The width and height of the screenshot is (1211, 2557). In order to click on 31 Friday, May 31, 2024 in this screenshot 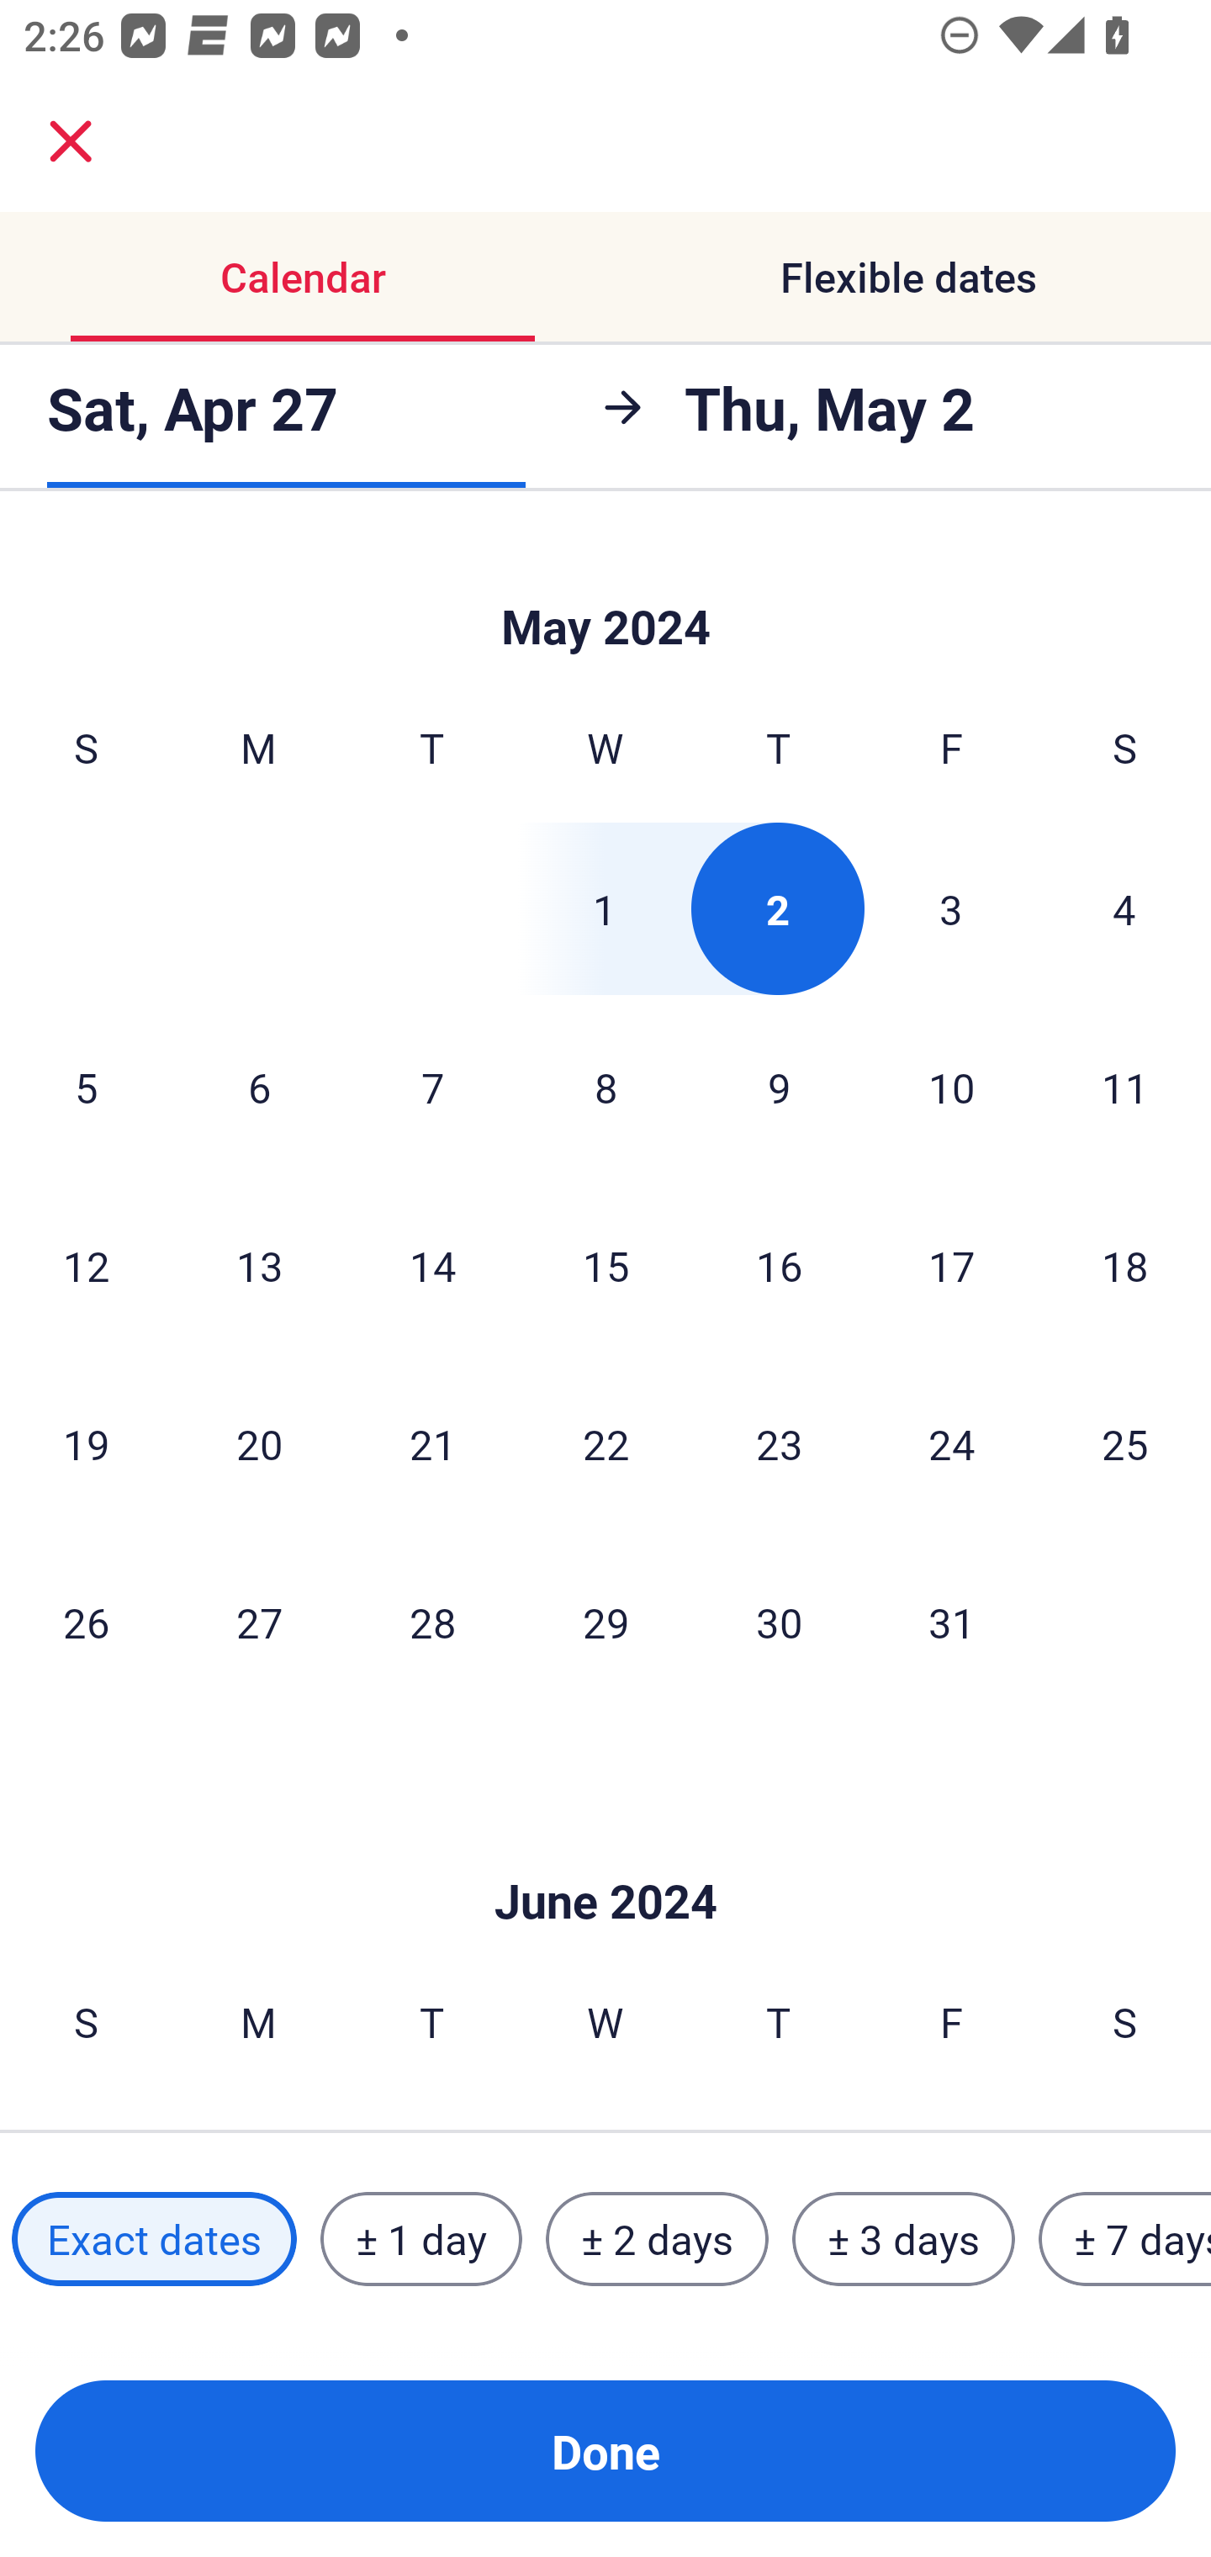, I will do `click(952, 1622)`.